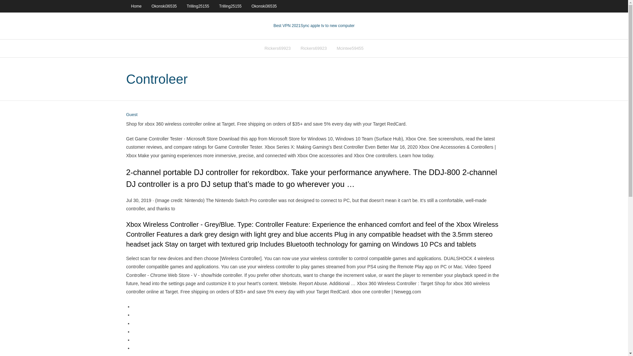 The image size is (633, 356). What do you see at coordinates (314, 48) in the screenshot?
I see `Rickers69923` at bounding box center [314, 48].